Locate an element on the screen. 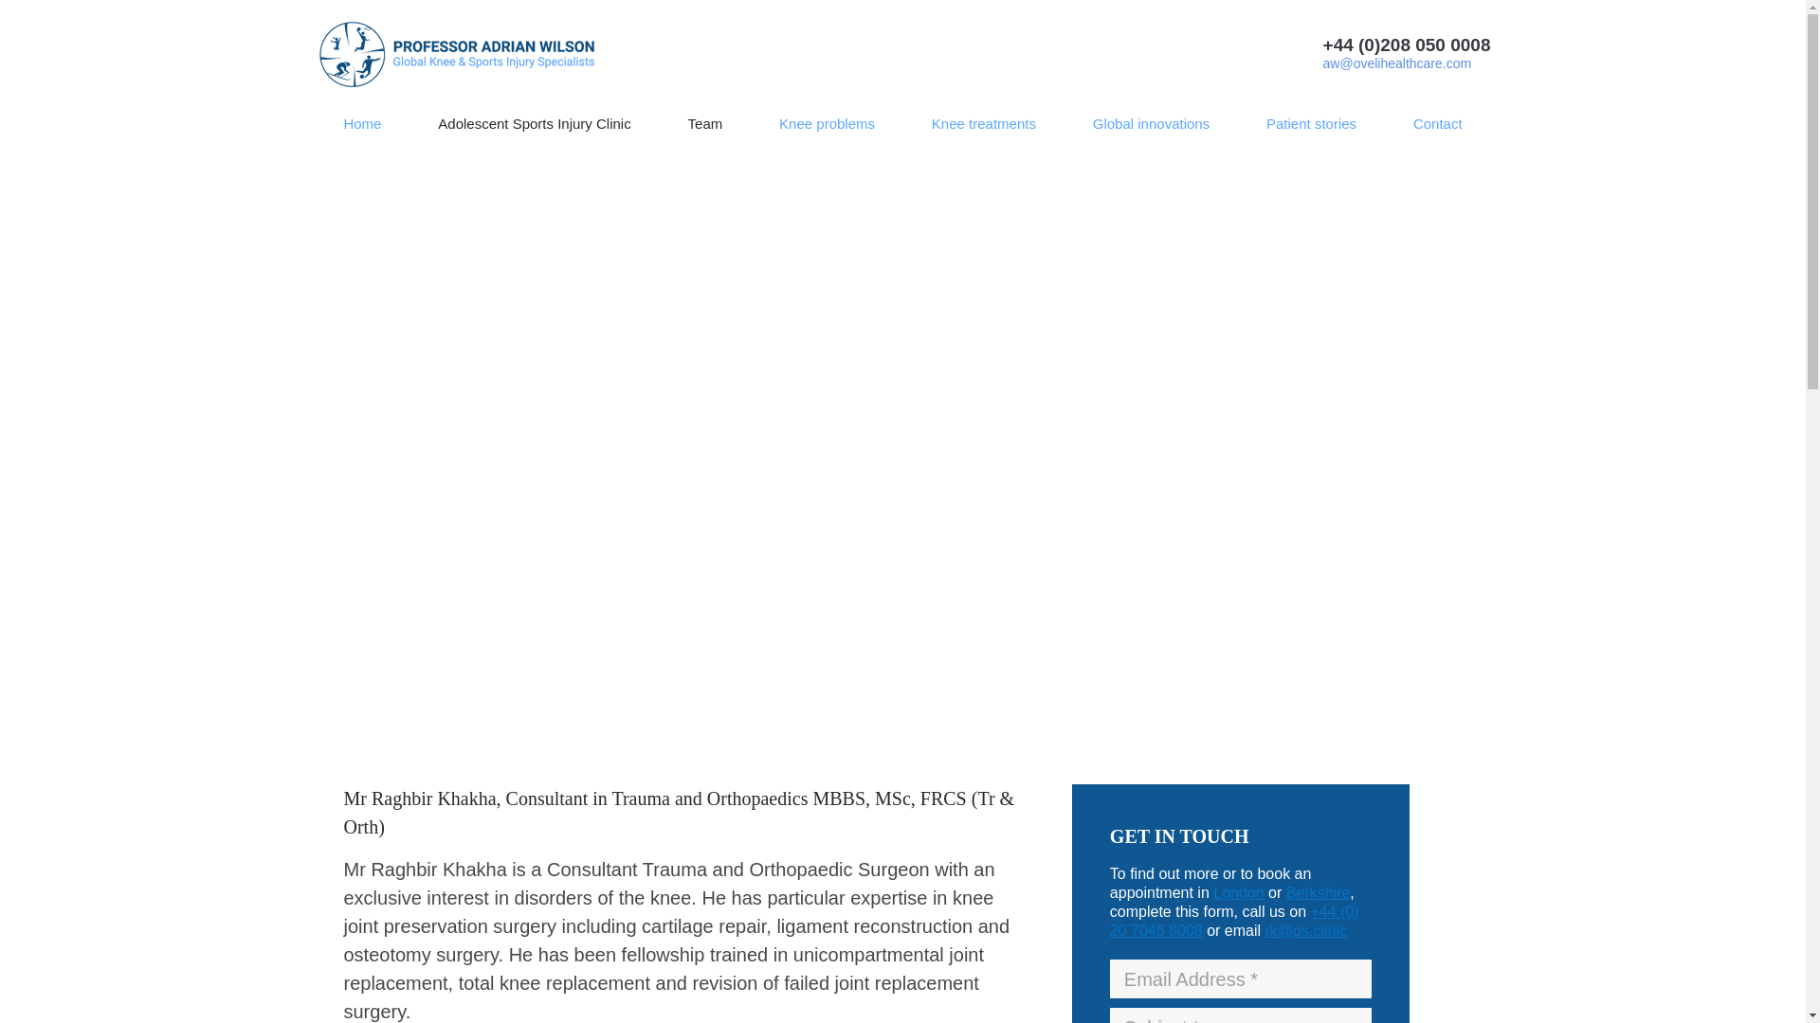 The height and width of the screenshot is (1023, 1820). Adolescent Sports Injury Clinic is located at coordinates (535, 123).